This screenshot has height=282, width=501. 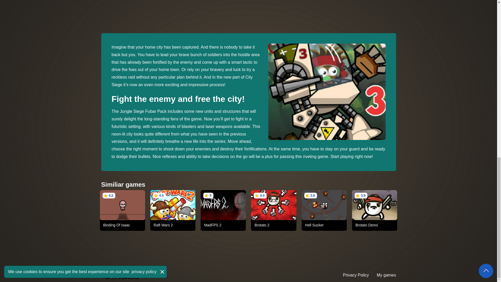 I want to click on Binding Of Isaac, so click(x=122, y=225).